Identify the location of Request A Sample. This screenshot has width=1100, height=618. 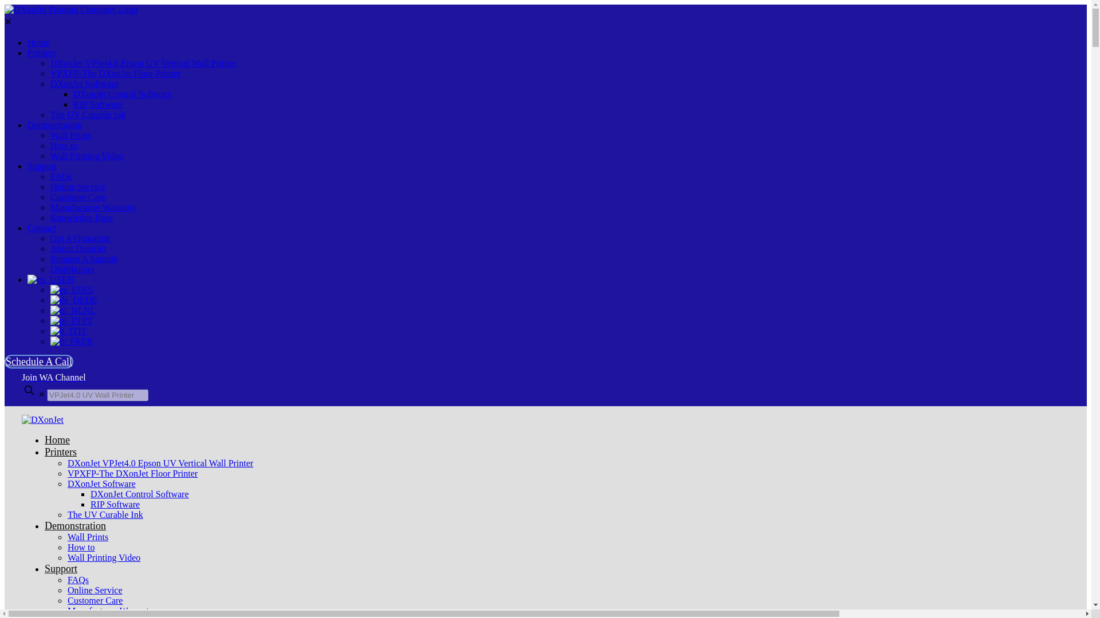
(84, 259).